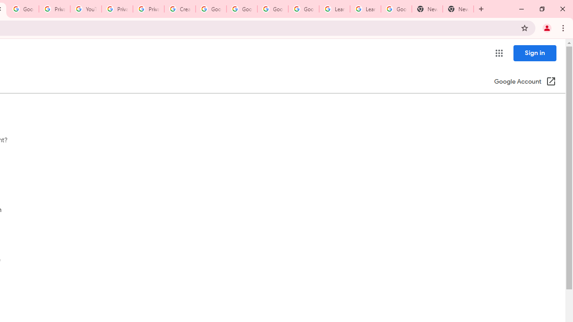 Image resolution: width=573 pixels, height=322 pixels. What do you see at coordinates (210, 9) in the screenshot?
I see `Google Account Help` at bounding box center [210, 9].